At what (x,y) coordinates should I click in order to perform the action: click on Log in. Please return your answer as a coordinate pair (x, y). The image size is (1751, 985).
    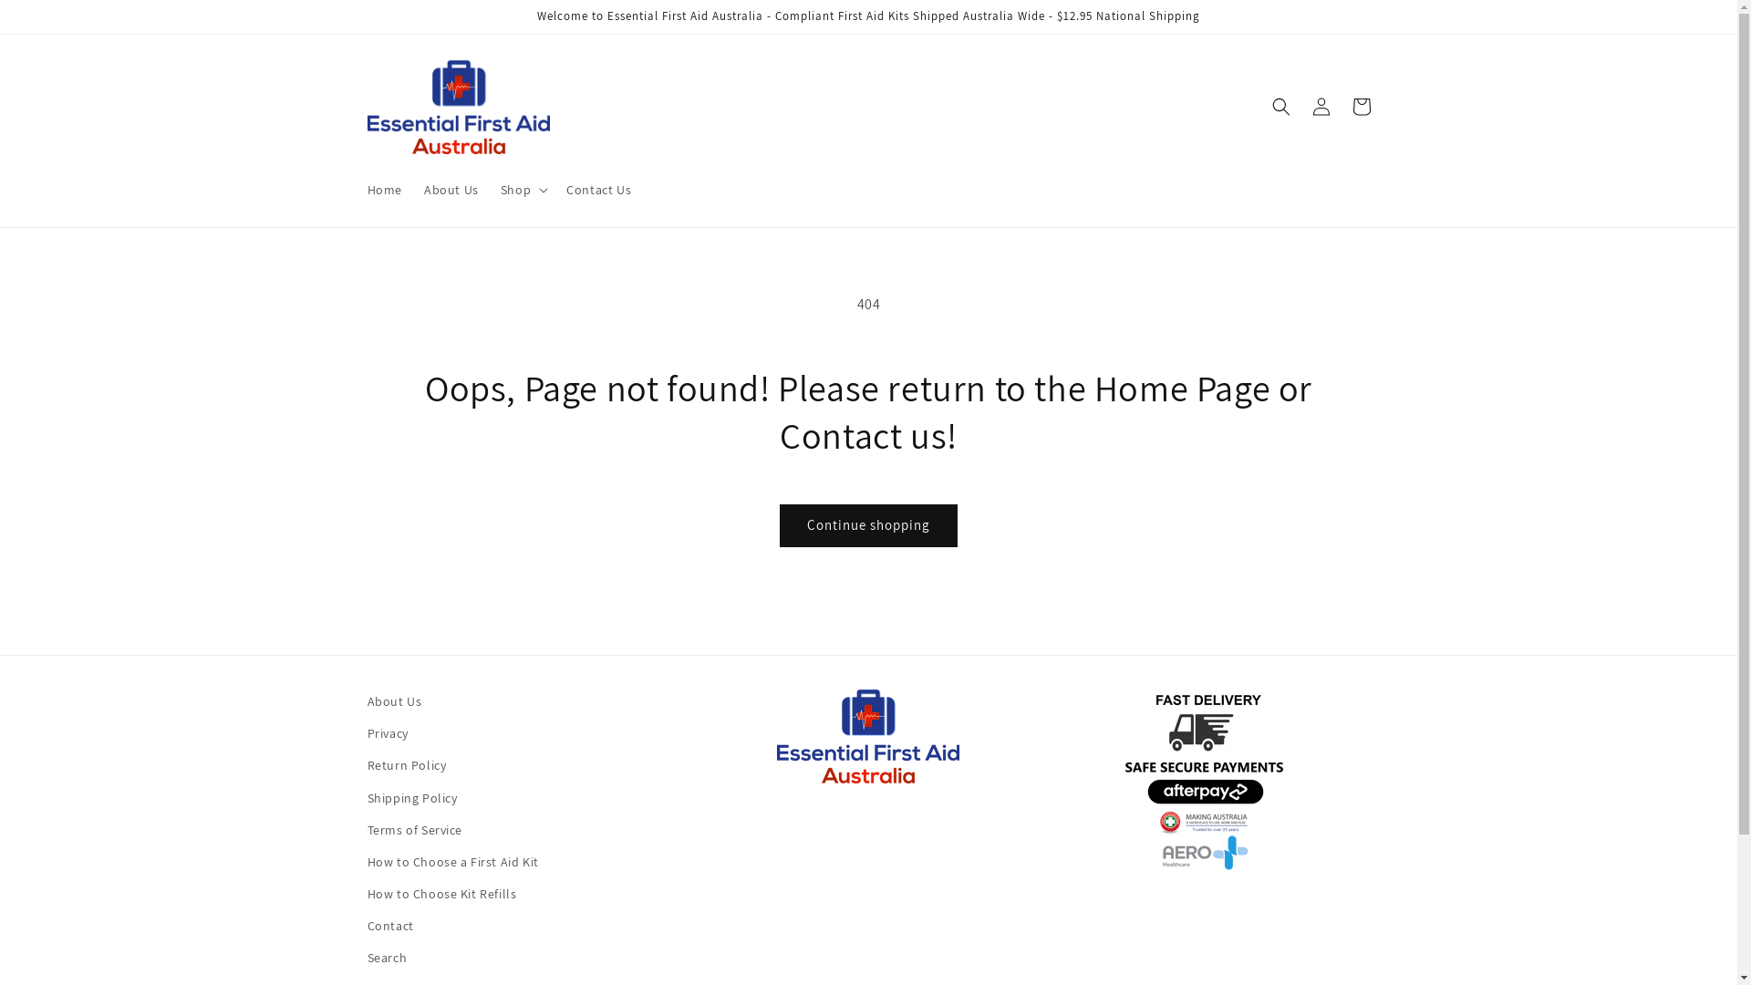
    Looking at the image, I should click on (1321, 107).